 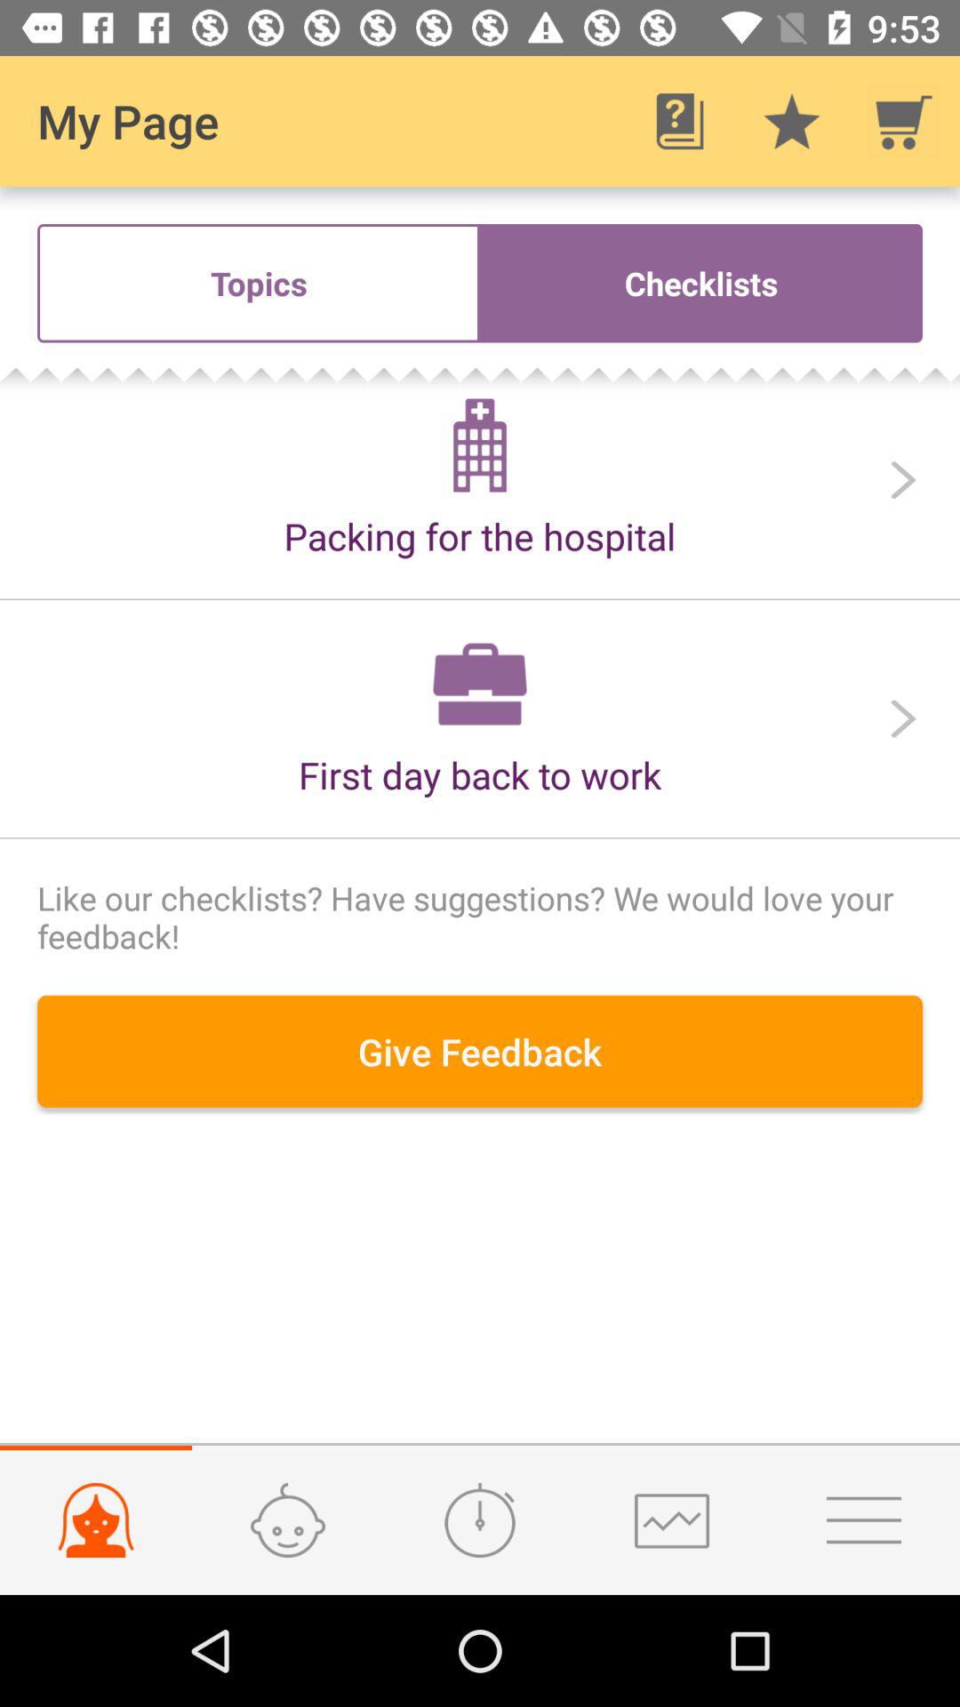 What do you see at coordinates (259, 283) in the screenshot?
I see `swipe to topics item` at bounding box center [259, 283].